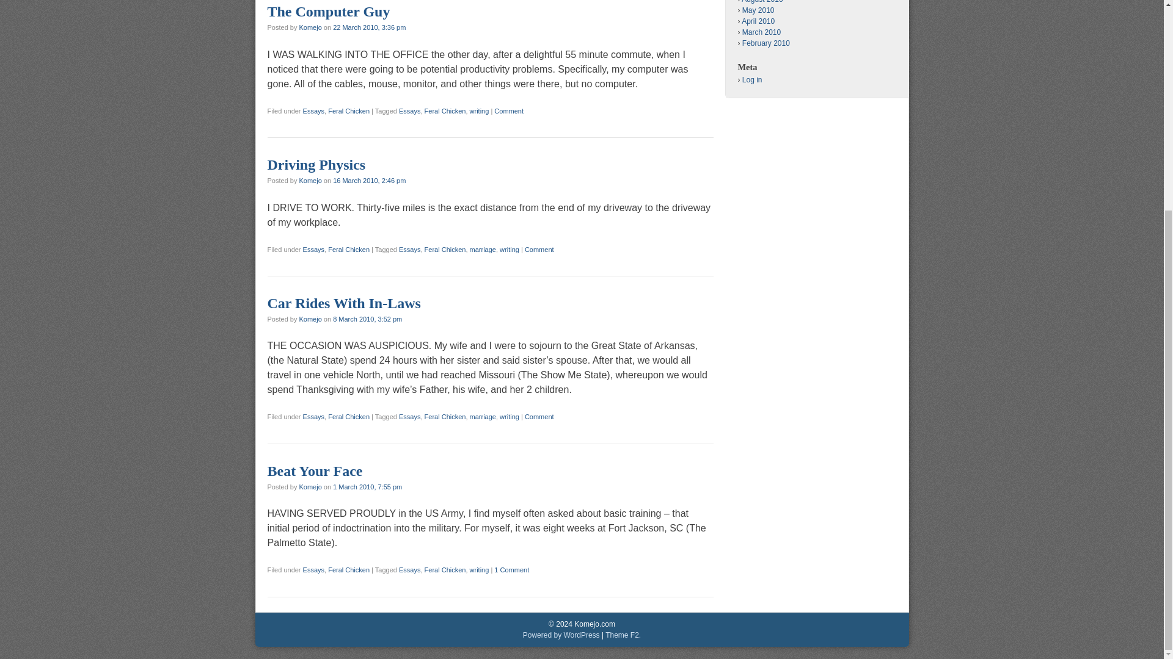 The width and height of the screenshot is (1173, 659). What do you see at coordinates (313, 249) in the screenshot?
I see `Essays` at bounding box center [313, 249].